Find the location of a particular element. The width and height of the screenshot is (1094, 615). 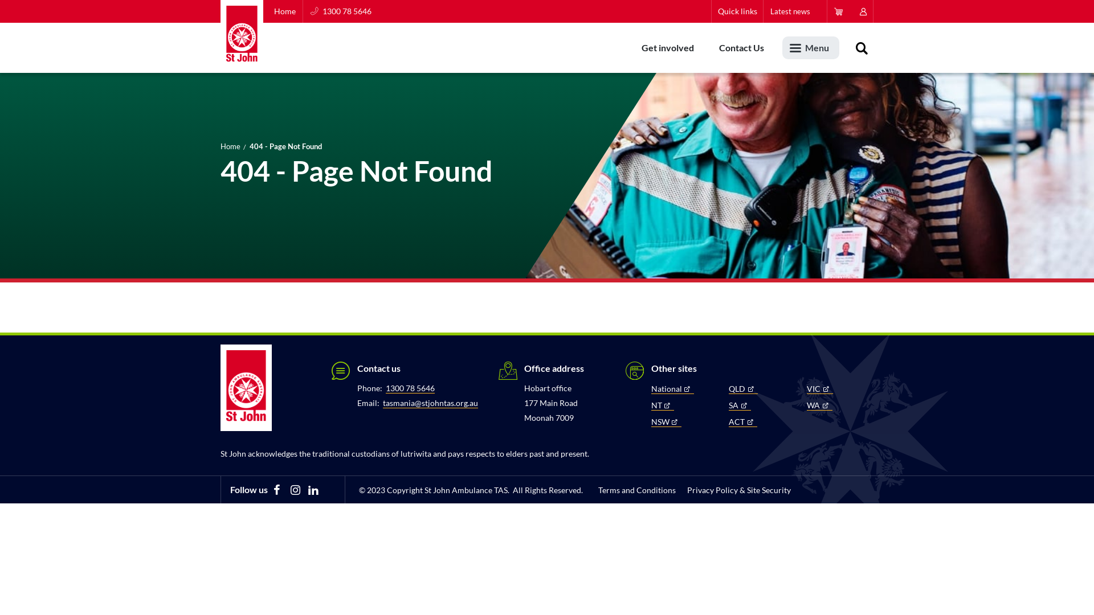

QLD is located at coordinates (743, 389).